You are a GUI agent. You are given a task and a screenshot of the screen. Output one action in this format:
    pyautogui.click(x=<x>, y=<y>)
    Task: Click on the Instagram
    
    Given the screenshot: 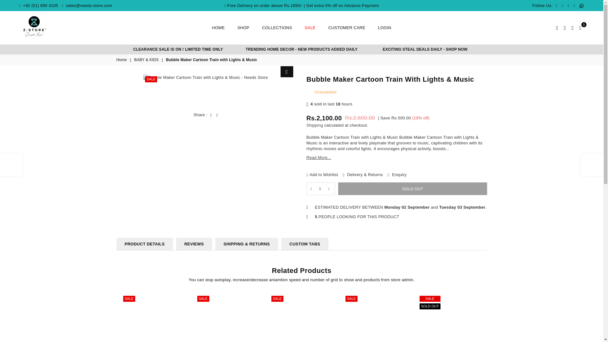 What is the action you would take?
    pyautogui.click(x=574, y=6)
    